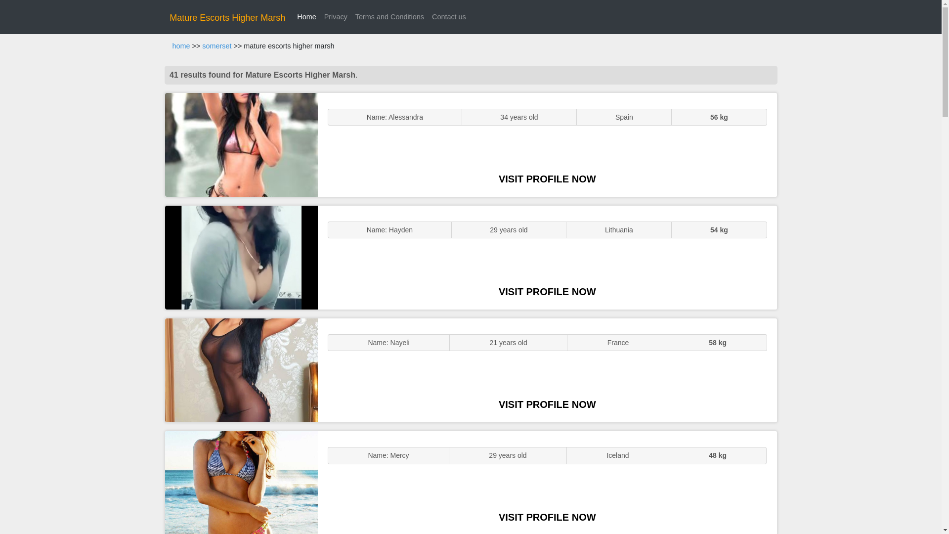 The image size is (949, 534). I want to click on somerset, so click(216, 46).